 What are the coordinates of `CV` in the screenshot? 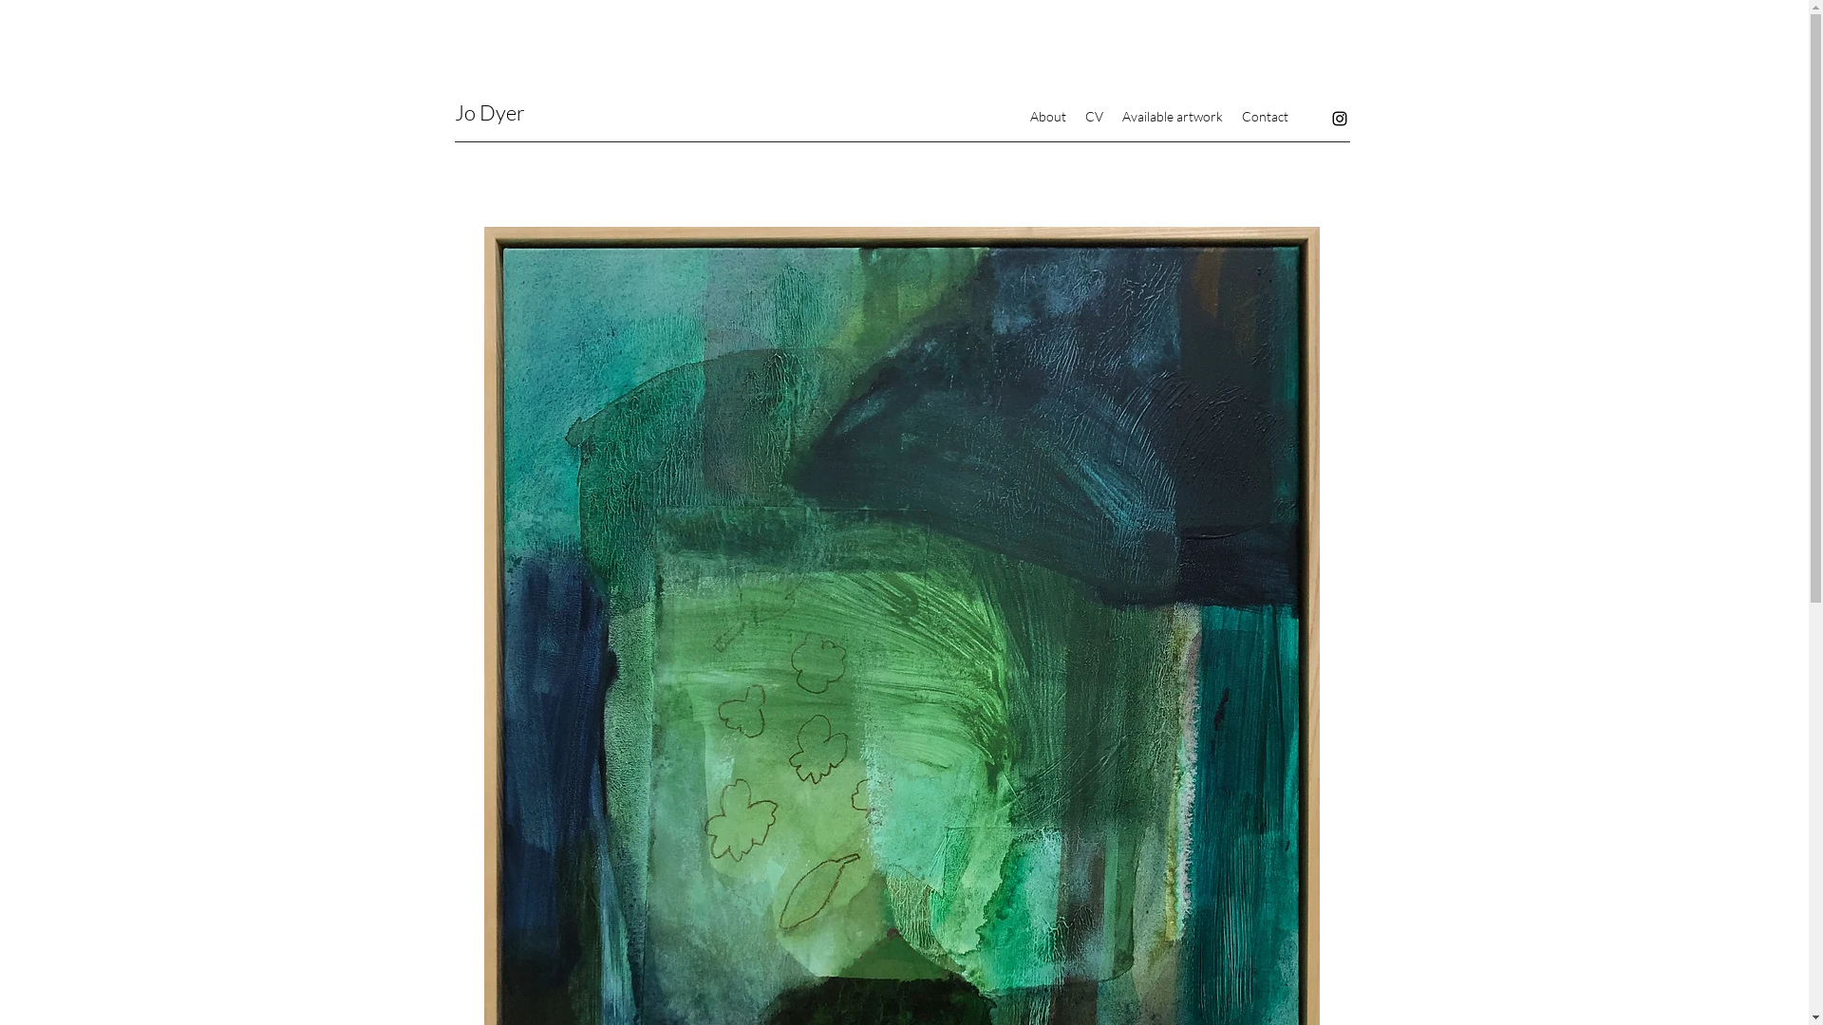 It's located at (1094, 117).